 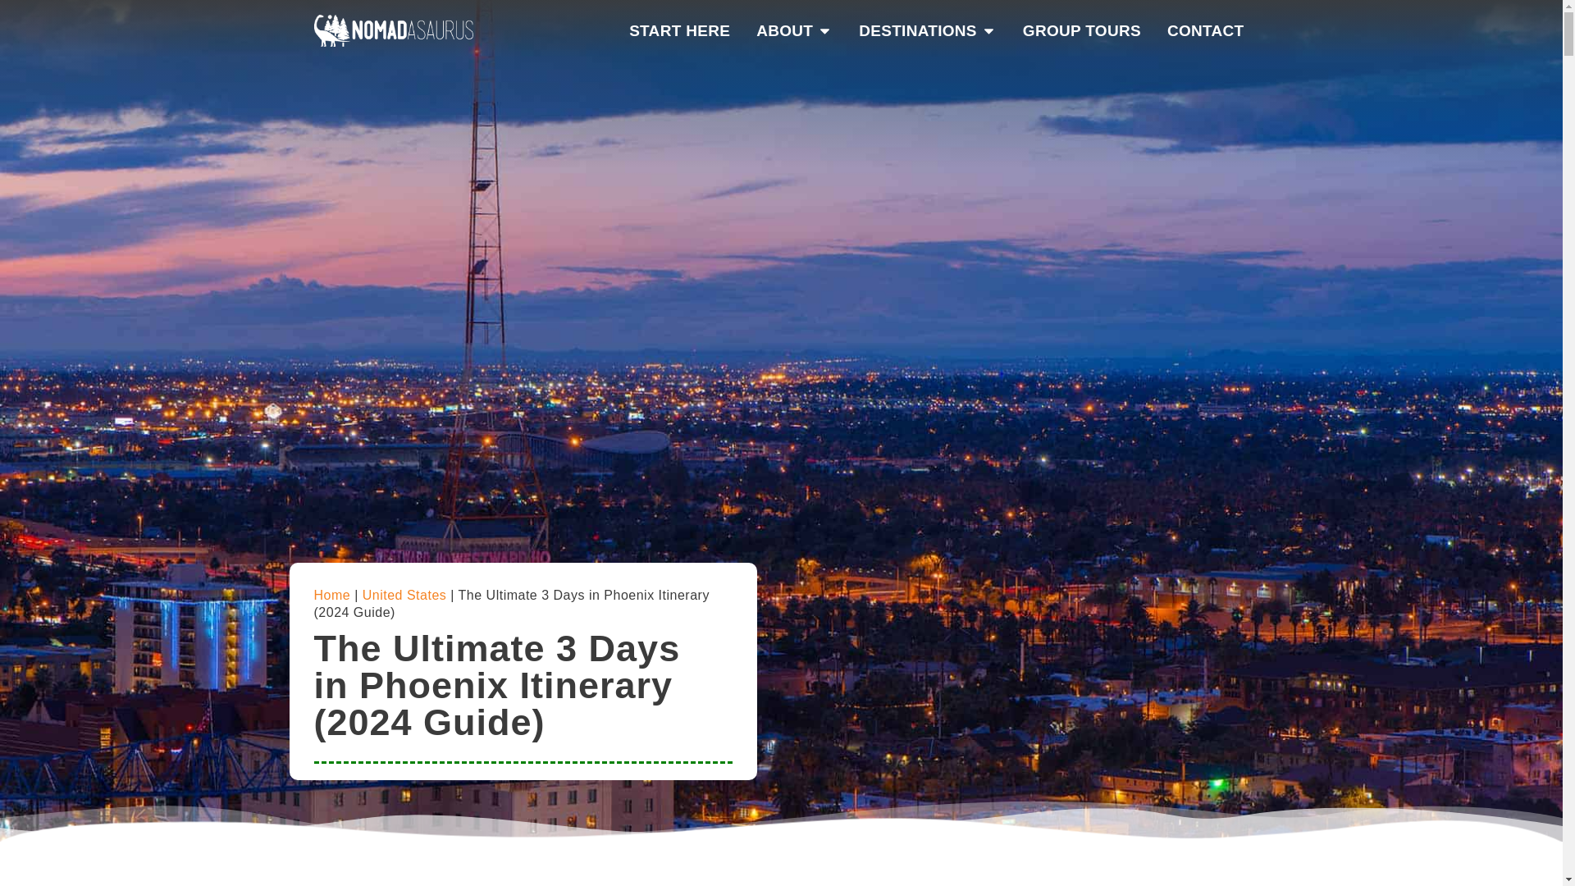 I want to click on DESTINATIONS, so click(x=917, y=31).